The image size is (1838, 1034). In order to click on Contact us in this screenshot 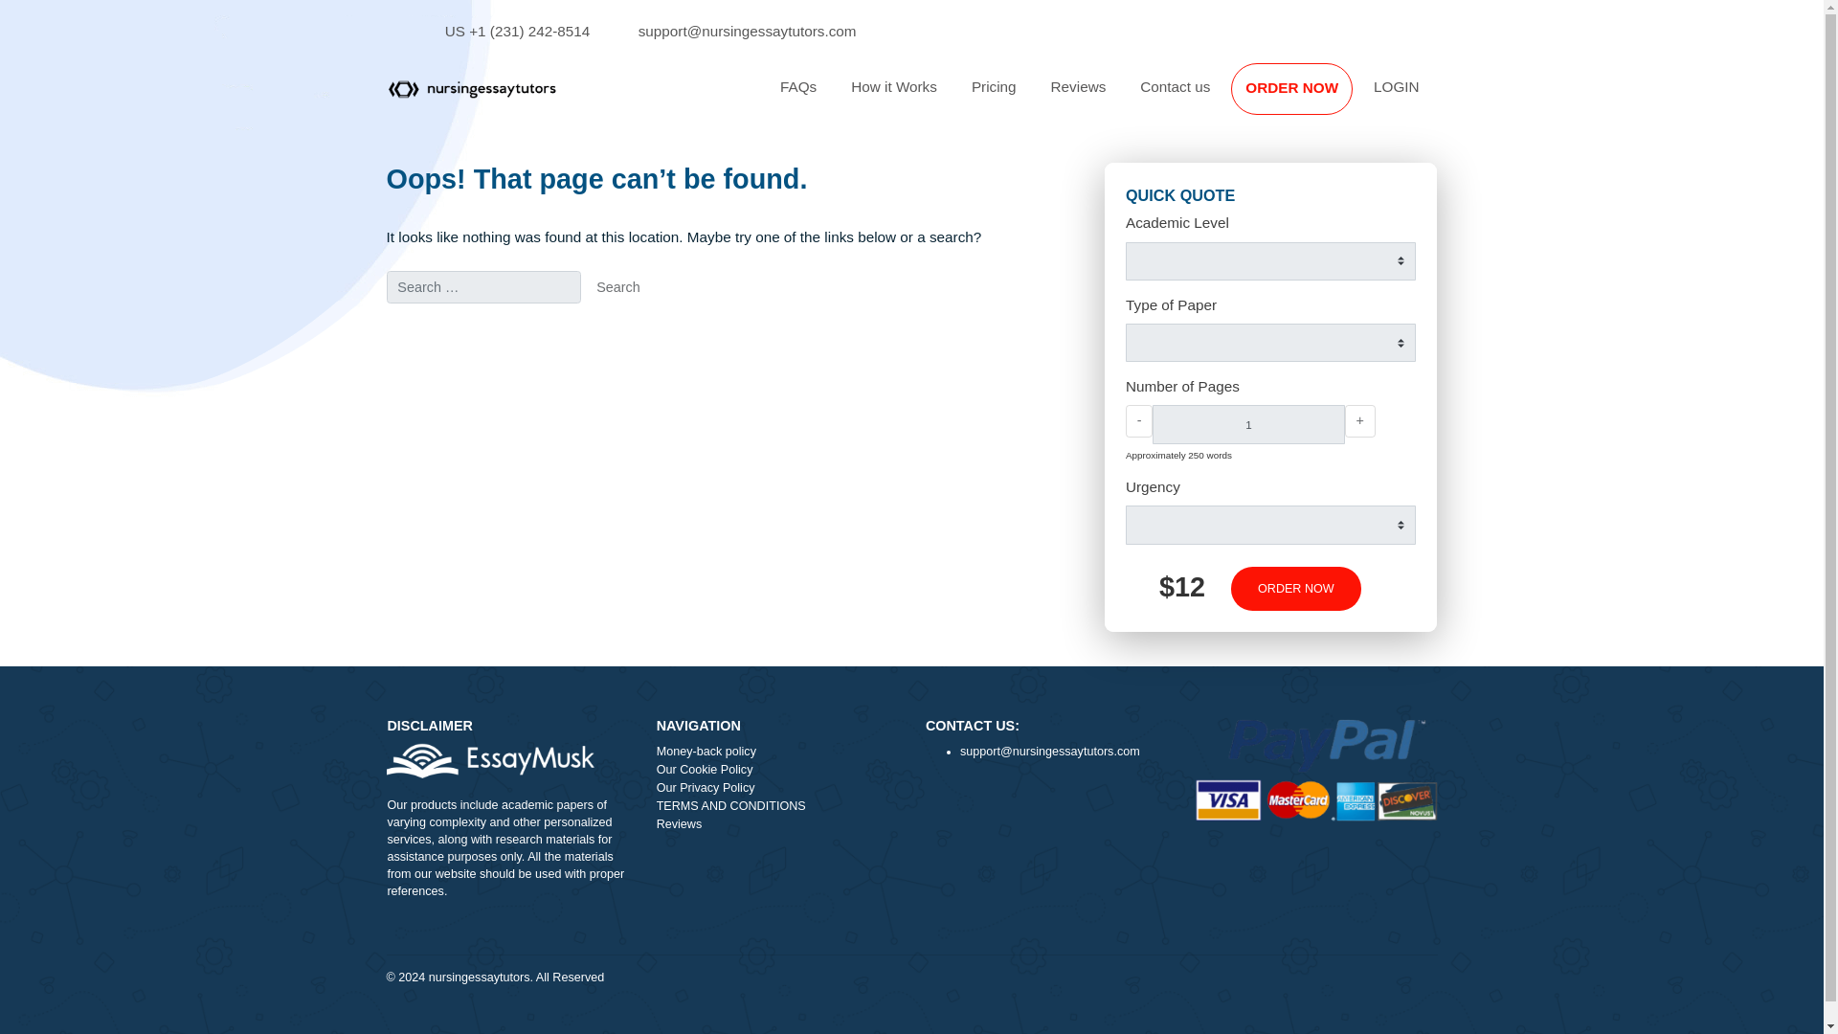, I will do `click(1306, 97)`.